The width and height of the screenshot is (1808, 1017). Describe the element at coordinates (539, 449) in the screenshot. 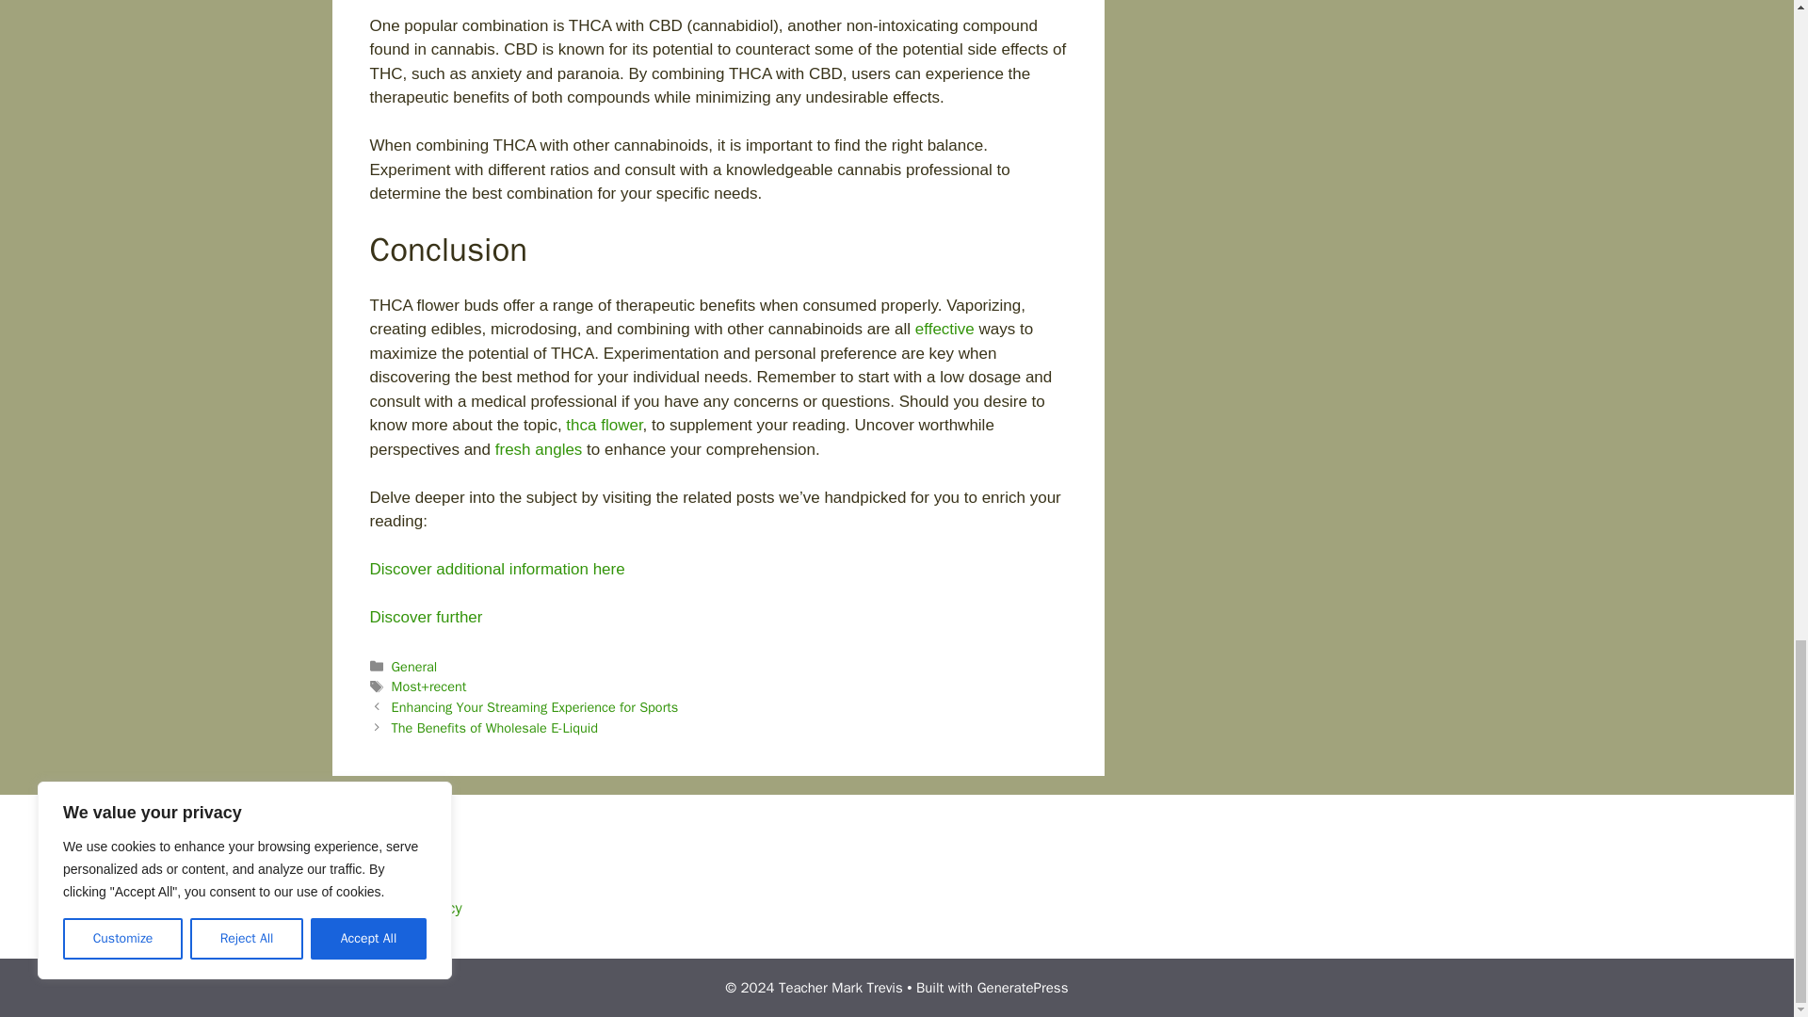

I see `fresh angles` at that location.